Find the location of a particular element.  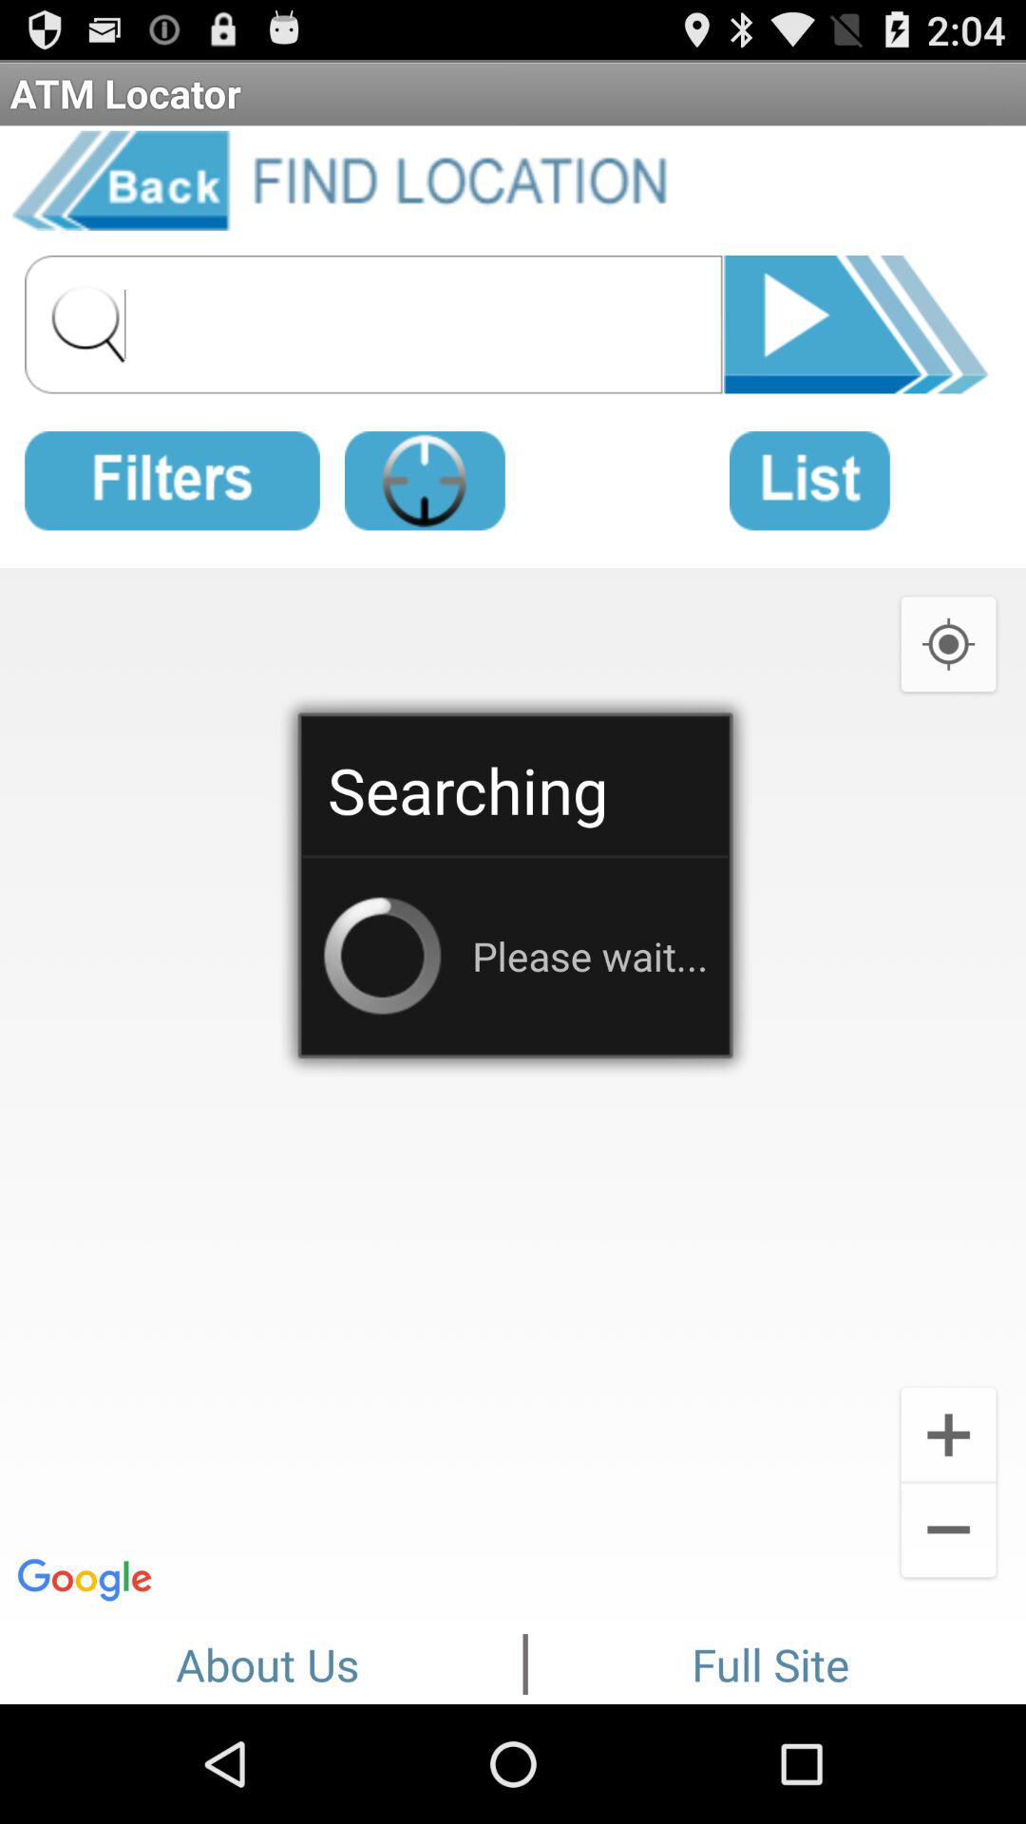

press icon on the right is located at coordinates (948, 642).